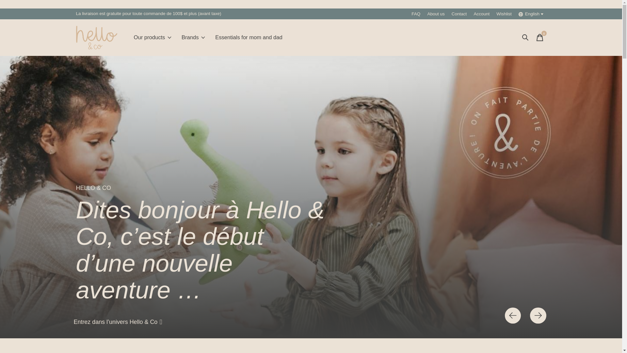 This screenshot has width=627, height=353. I want to click on Our products, so click(152, 37).